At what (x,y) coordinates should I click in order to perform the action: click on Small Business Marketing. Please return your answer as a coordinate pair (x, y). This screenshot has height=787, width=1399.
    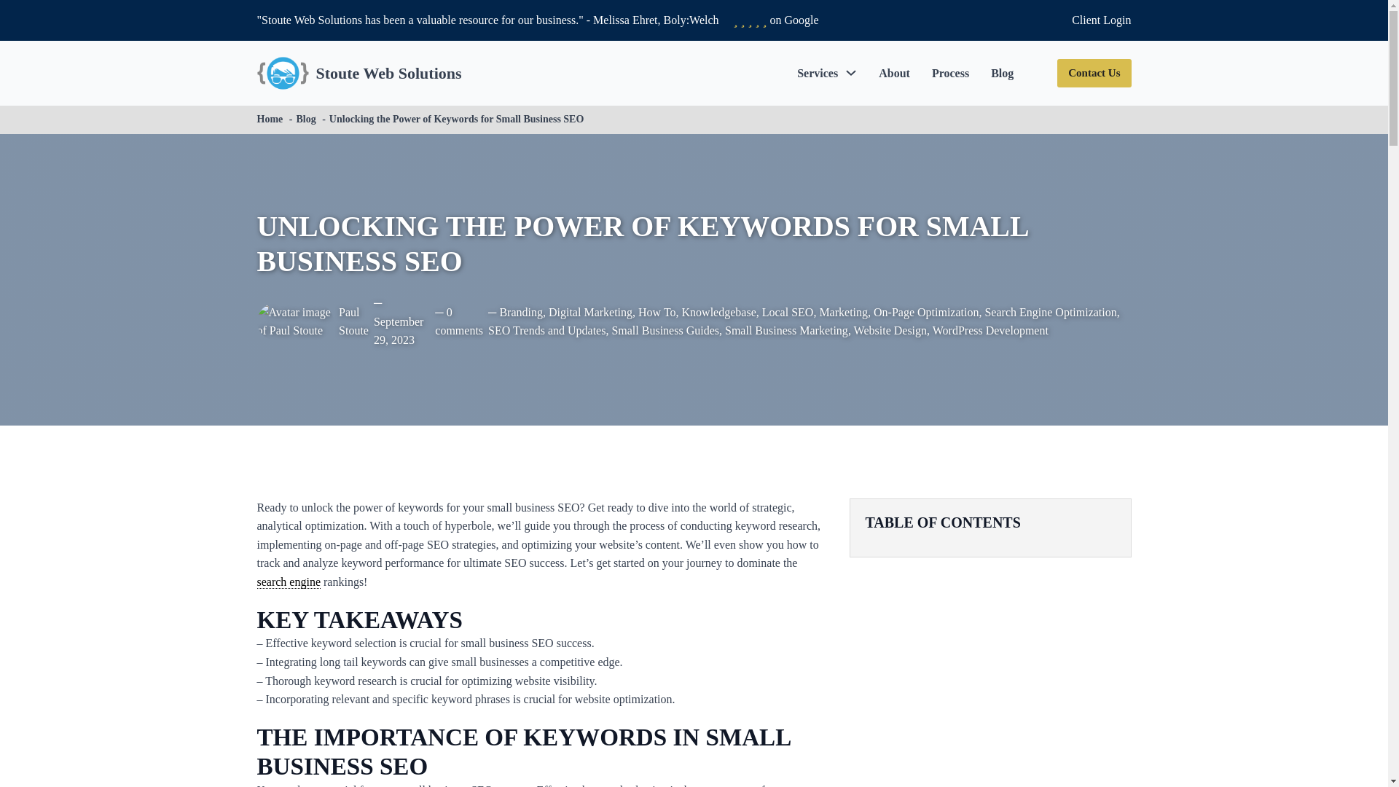
    Looking at the image, I should click on (785, 330).